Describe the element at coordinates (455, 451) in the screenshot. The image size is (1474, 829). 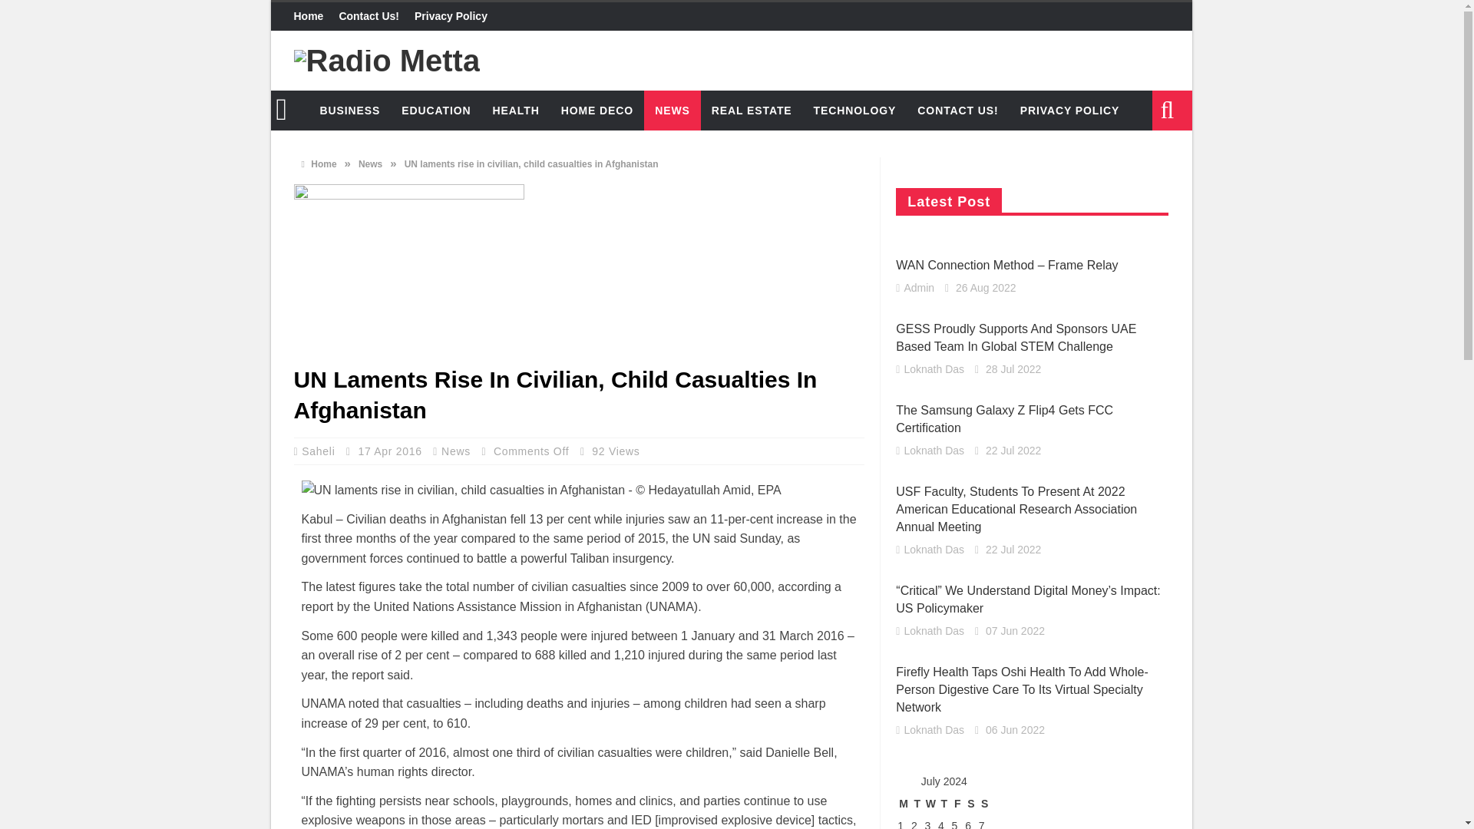
I see `News` at that location.